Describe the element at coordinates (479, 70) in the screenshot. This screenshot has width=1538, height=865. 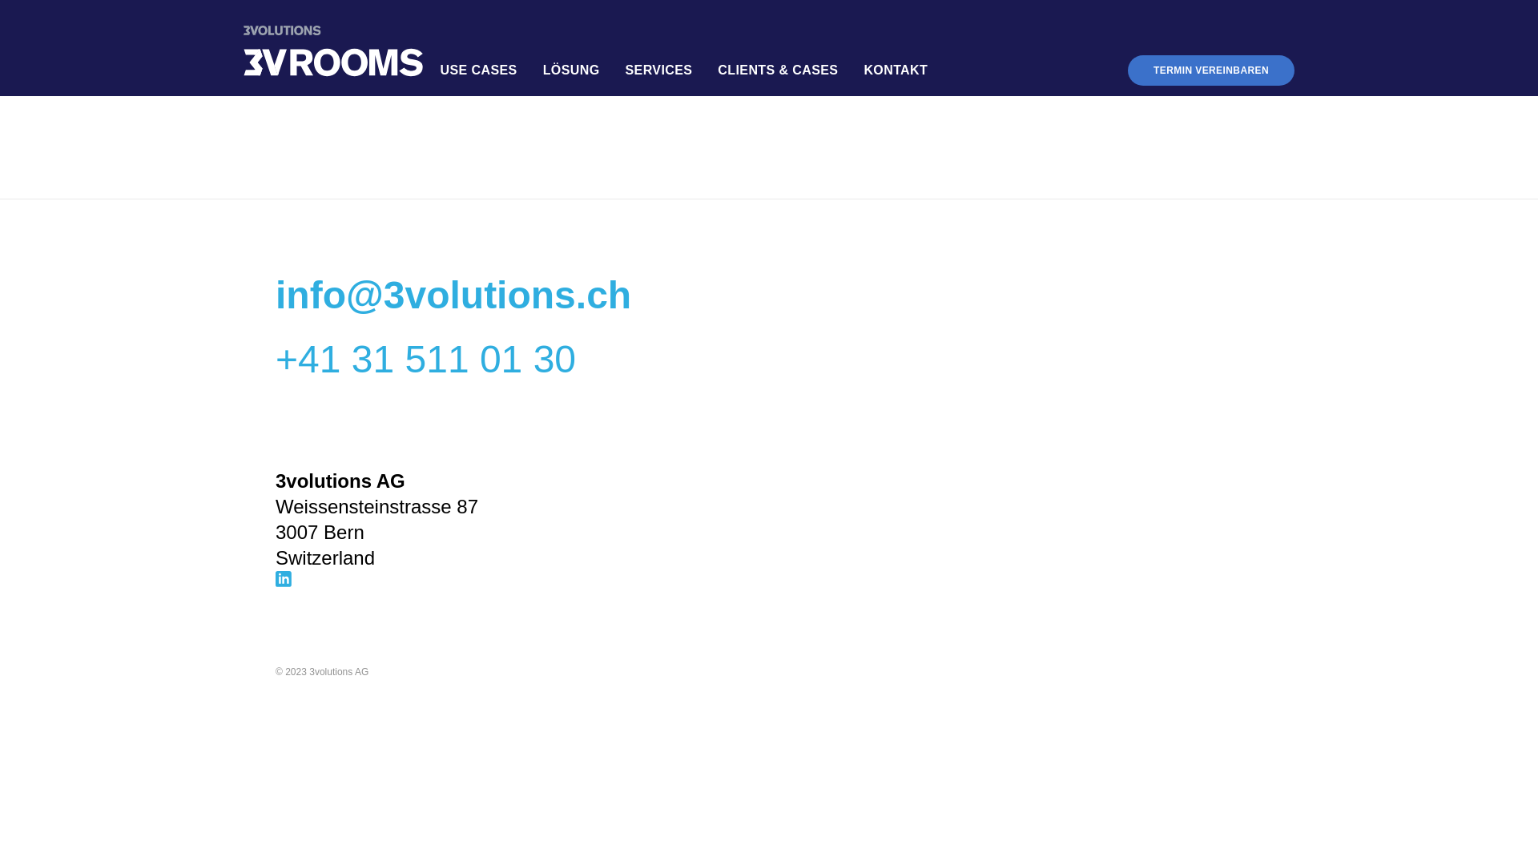
I see `USE CASES` at that location.